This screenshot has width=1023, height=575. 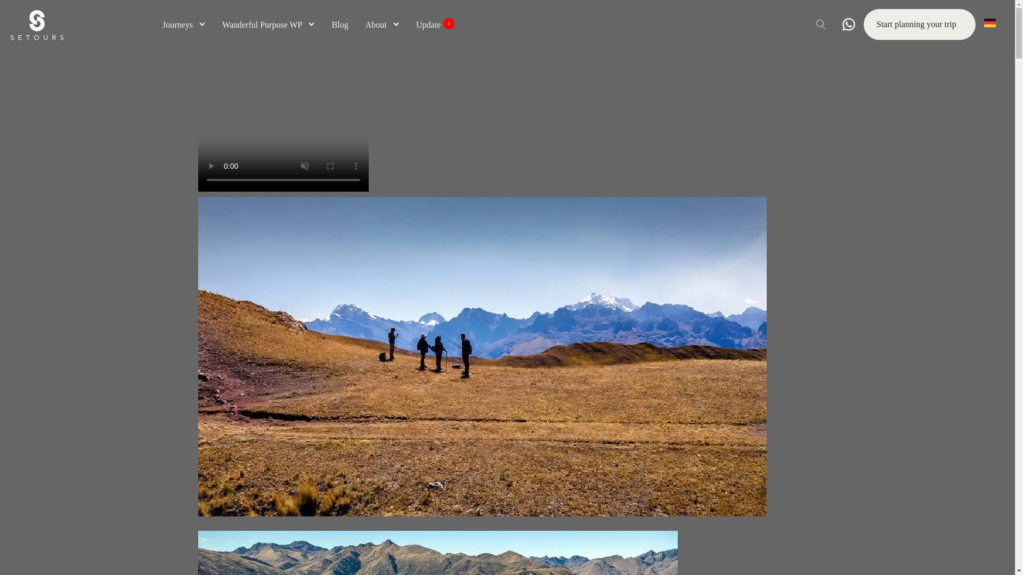 I want to click on Journeys, so click(x=184, y=24).